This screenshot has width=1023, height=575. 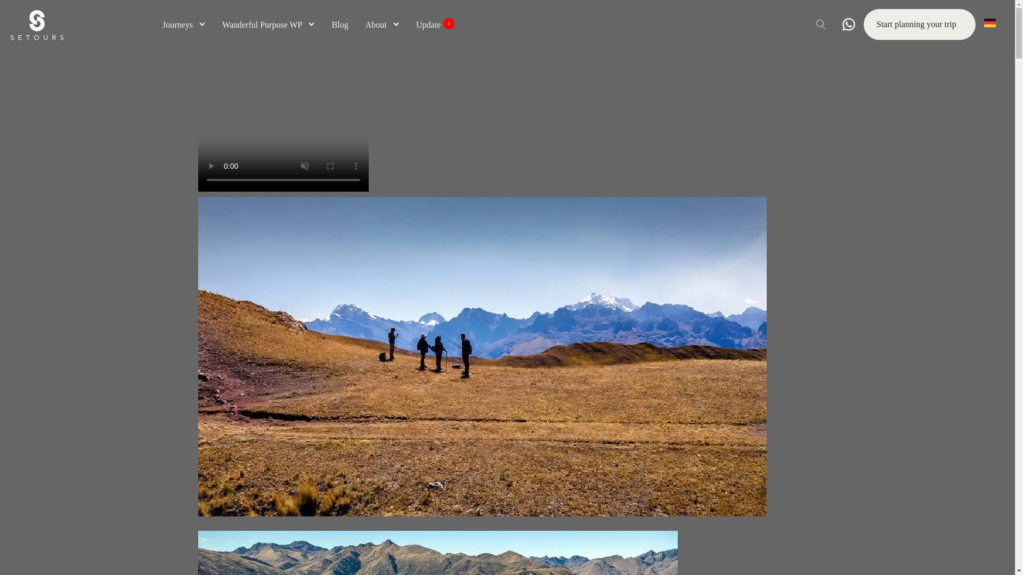 I want to click on Journeys, so click(x=184, y=24).